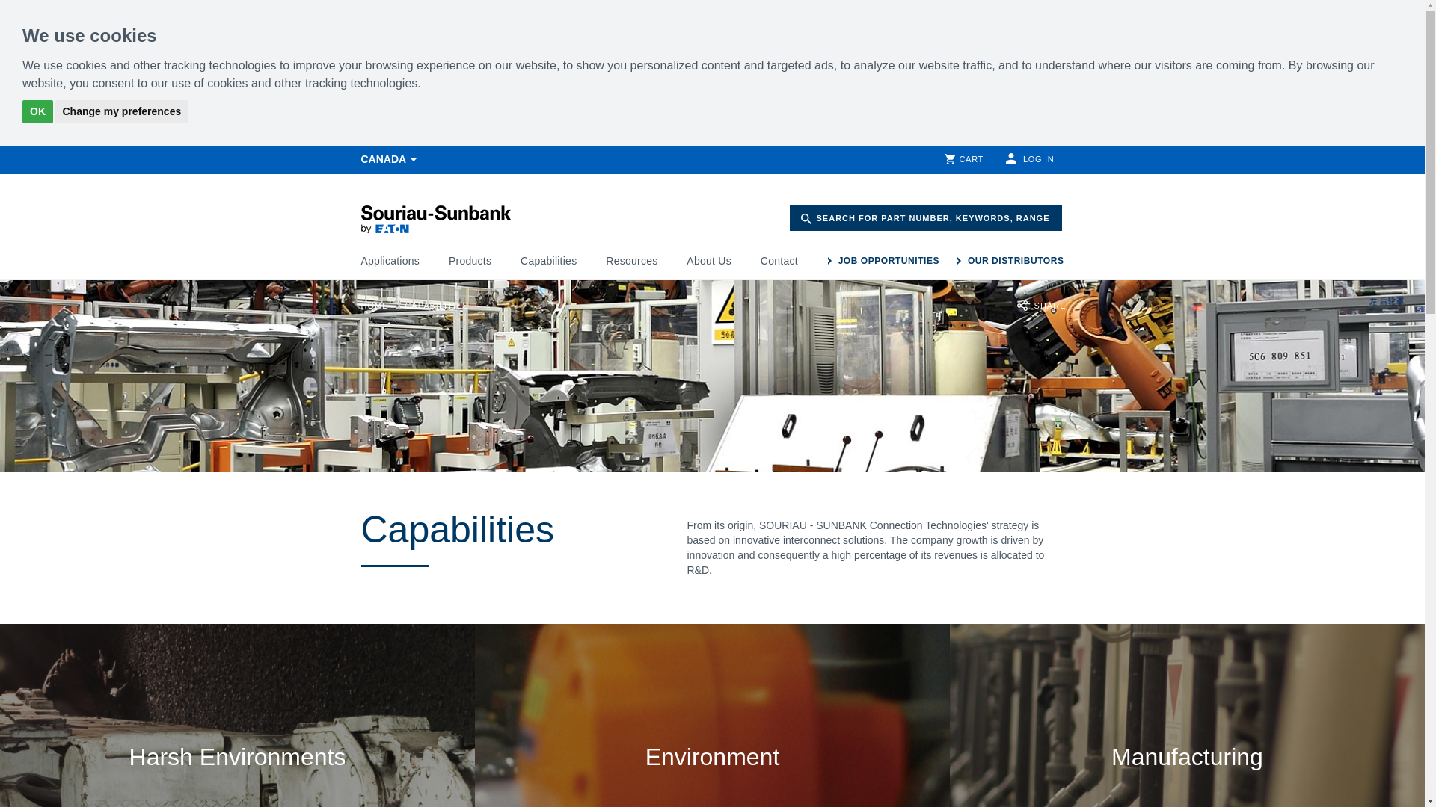 The width and height of the screenshot is (1436, 807). What do you see at coordinates (1030, 160) in the screenshot?
I see `LOG IN` at bounding box center [1030, 160].